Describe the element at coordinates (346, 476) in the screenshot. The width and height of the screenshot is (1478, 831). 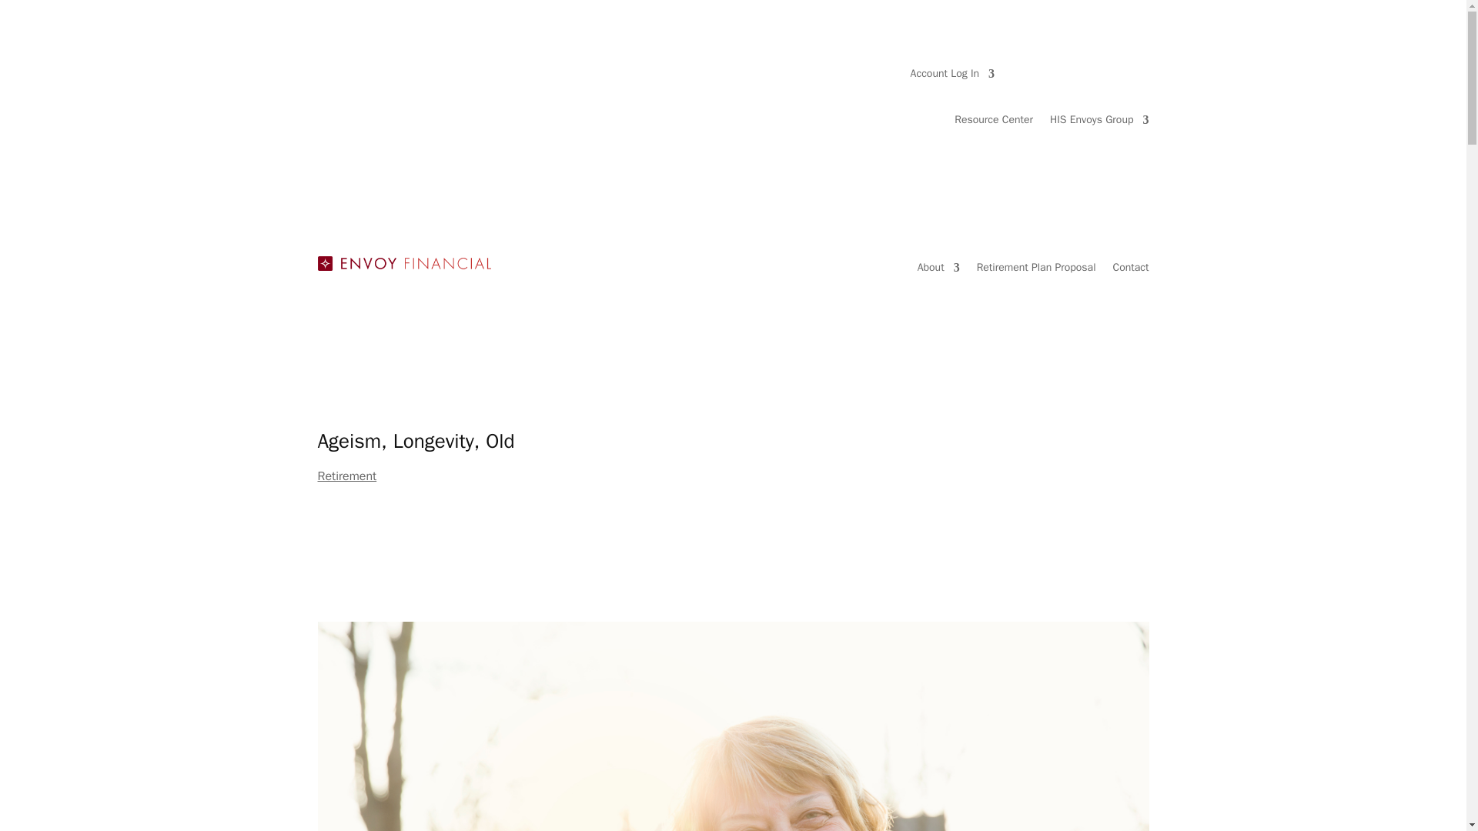
I see `Retirement` at that location.